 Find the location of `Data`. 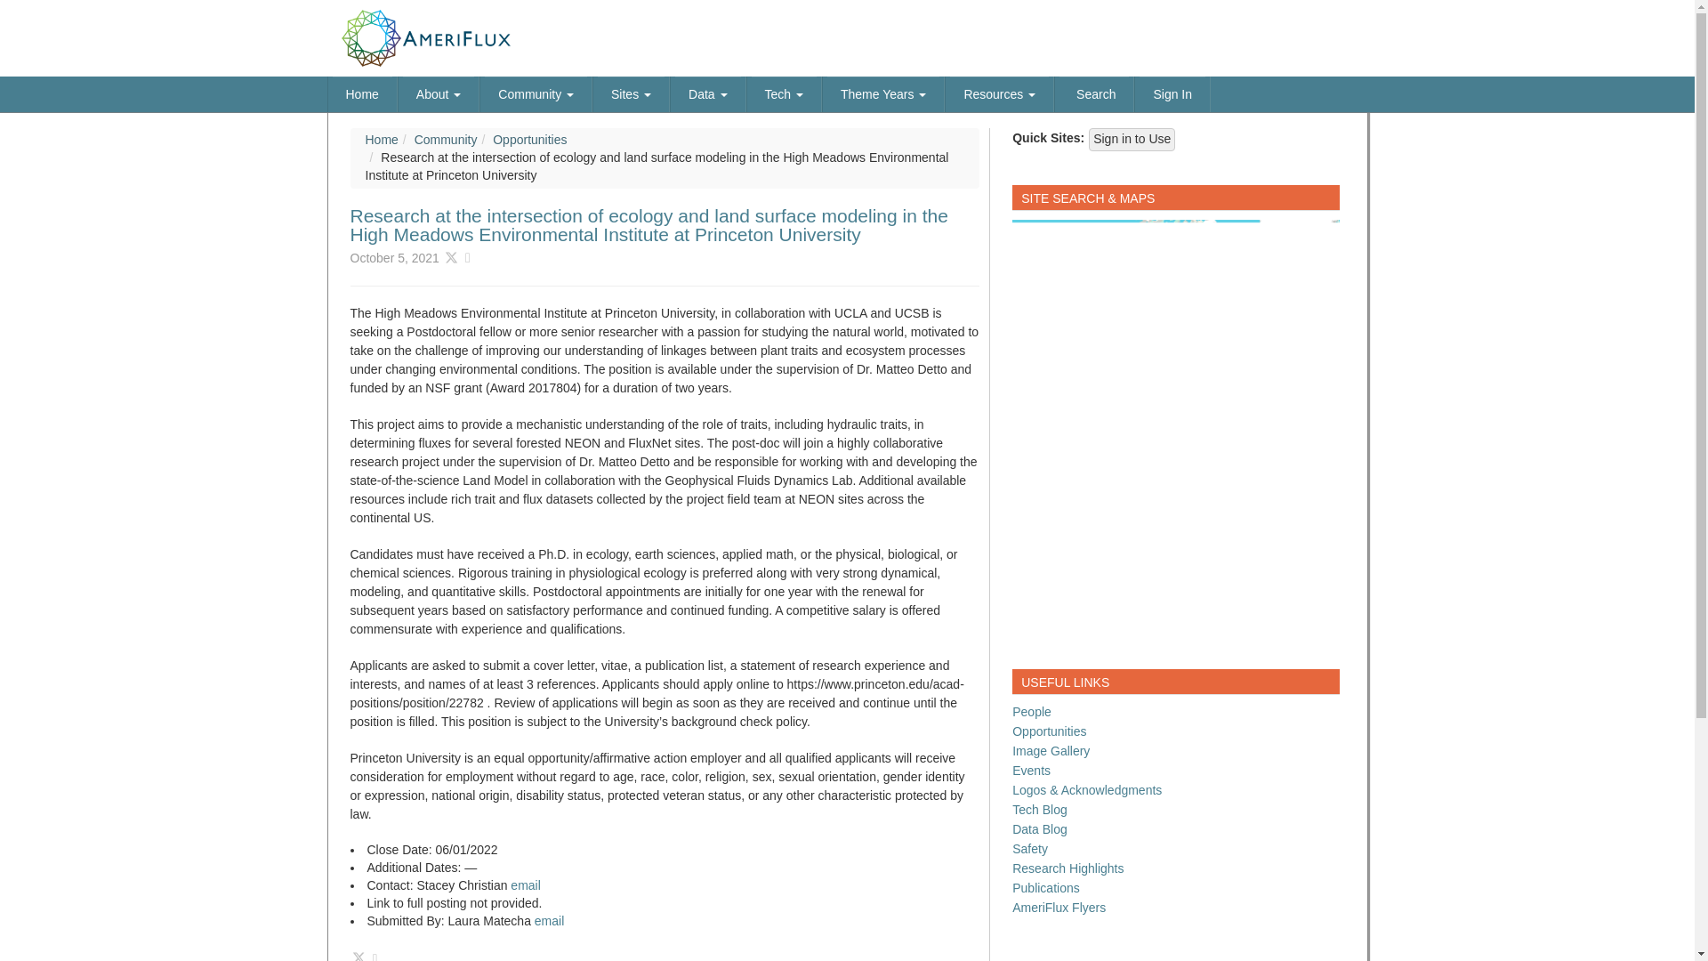

Data is located at coordinates (706, 94).